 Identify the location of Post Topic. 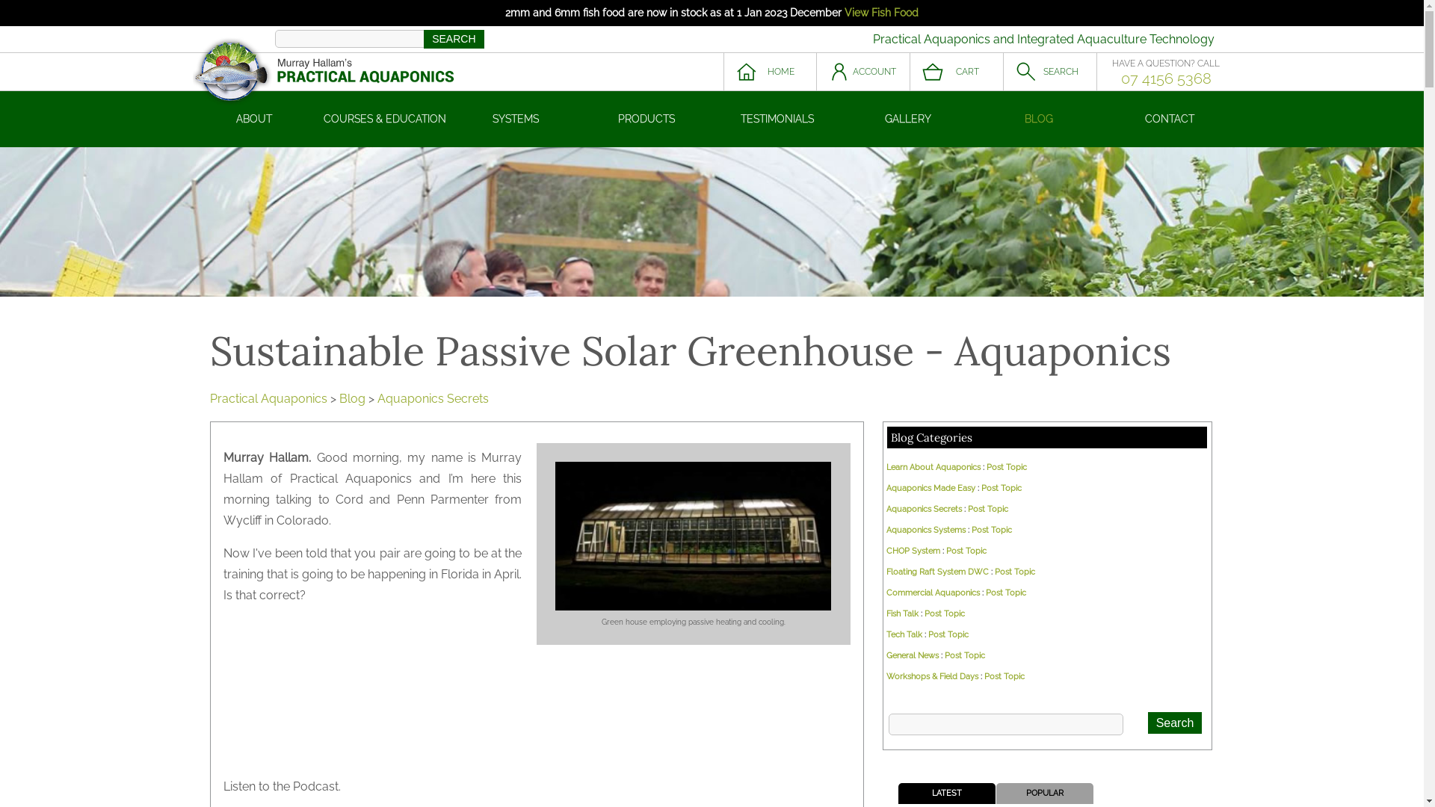
(992, 531).